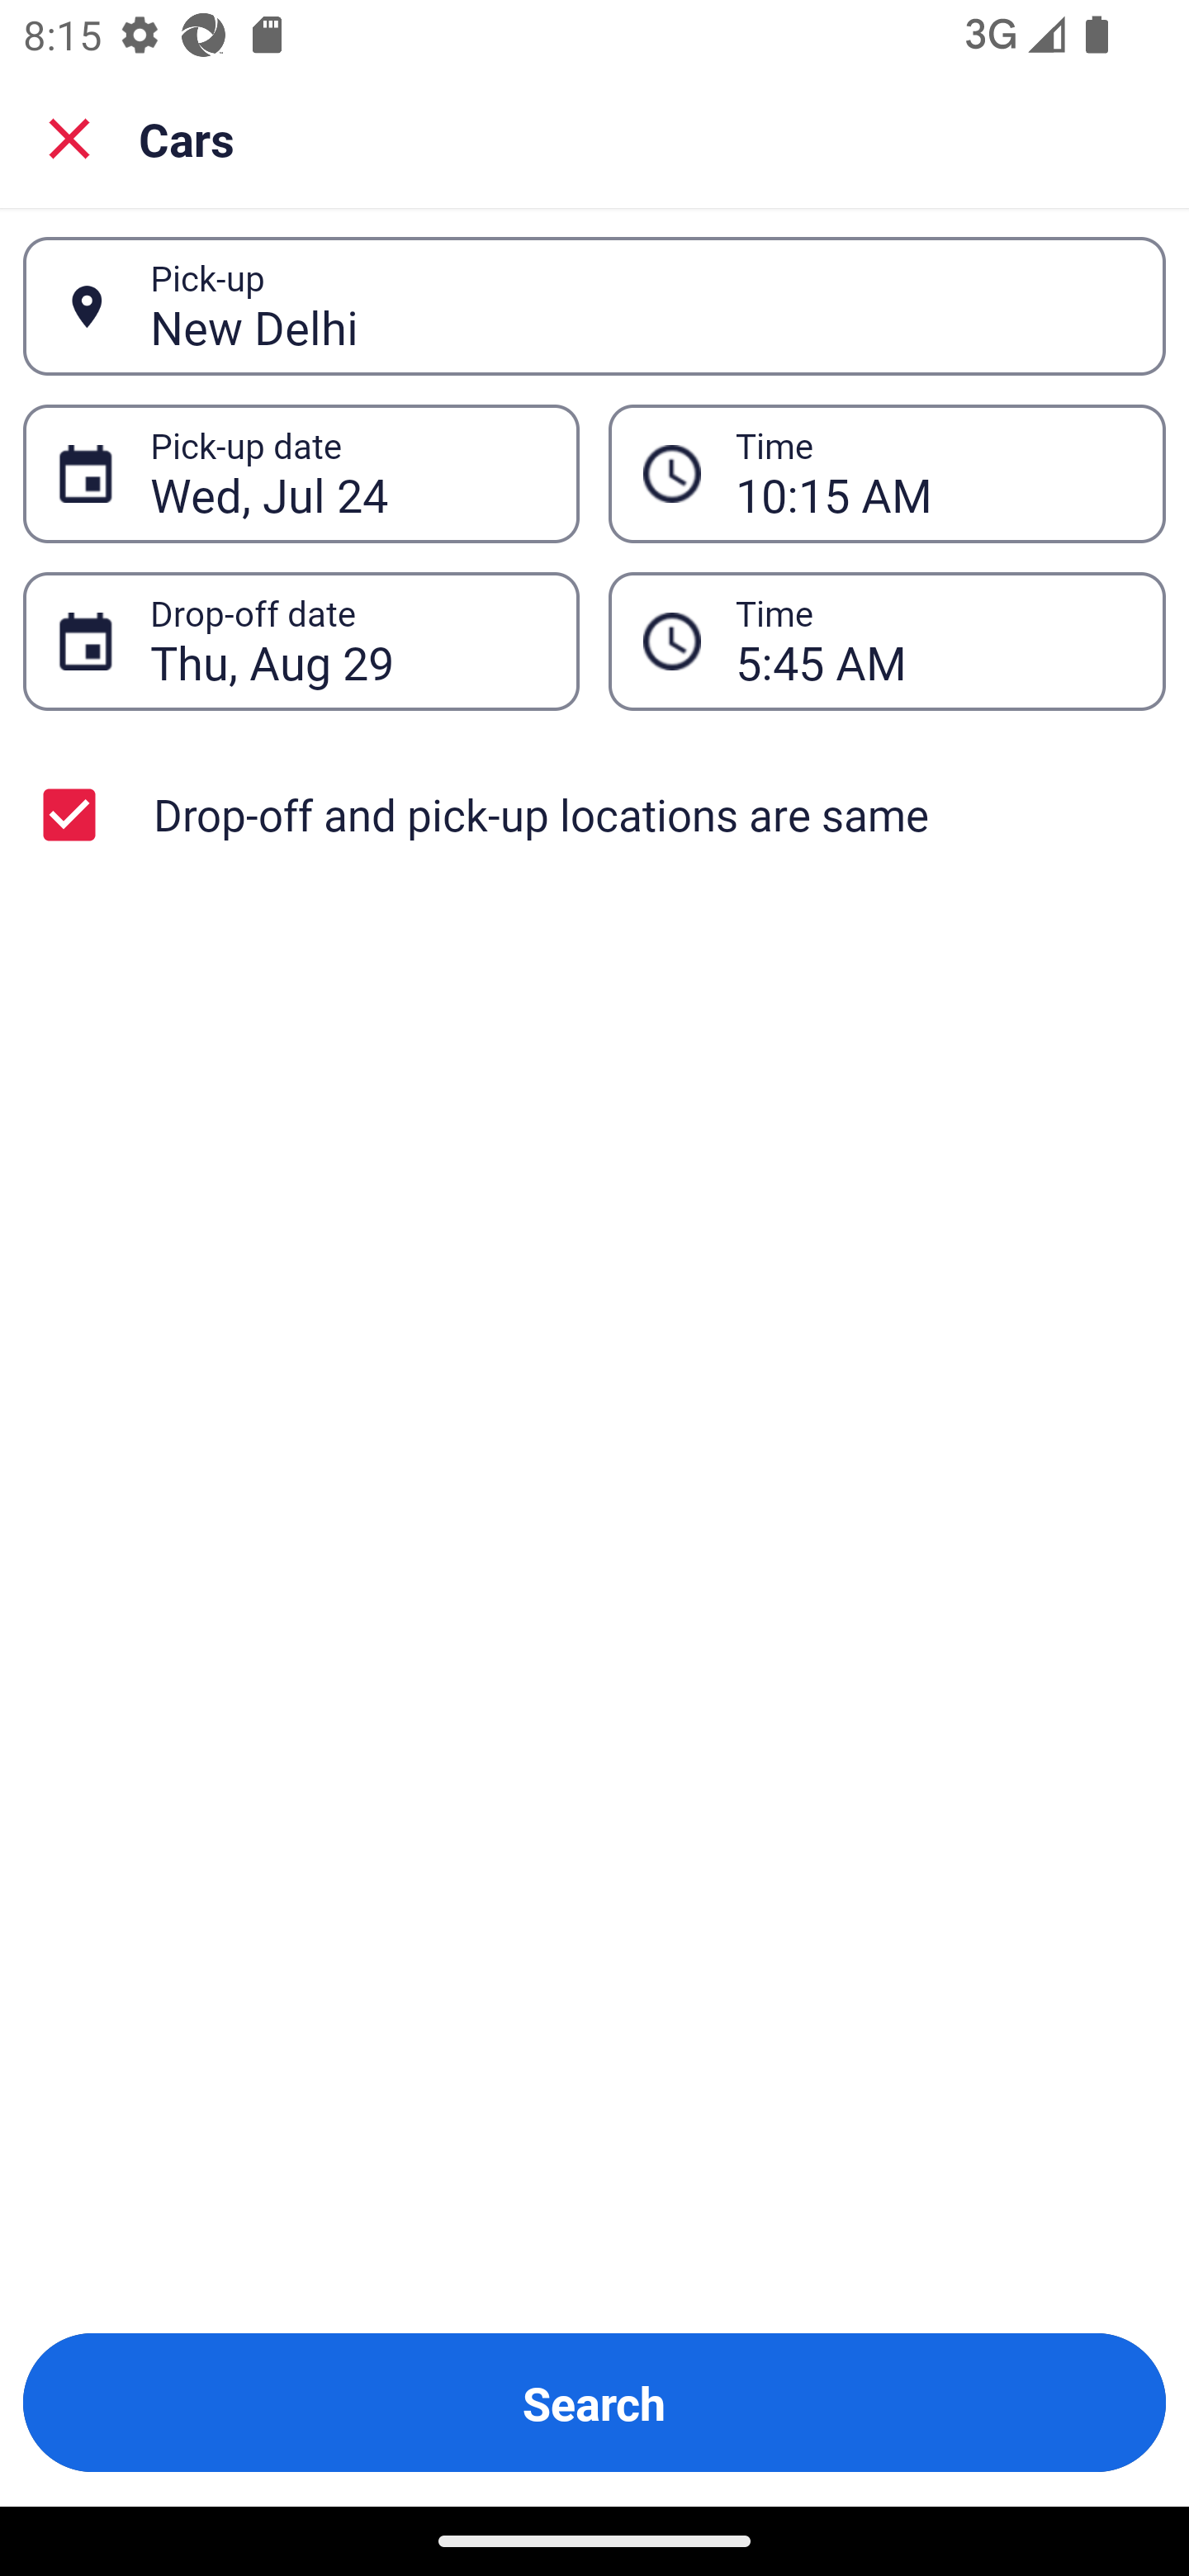 The height and width of the screenshot is (2576, 1189). What do you see at coordinates (594, 306) in the screenshot?
I see `New Delhi Pick-up` at bounding box center [594, 306].